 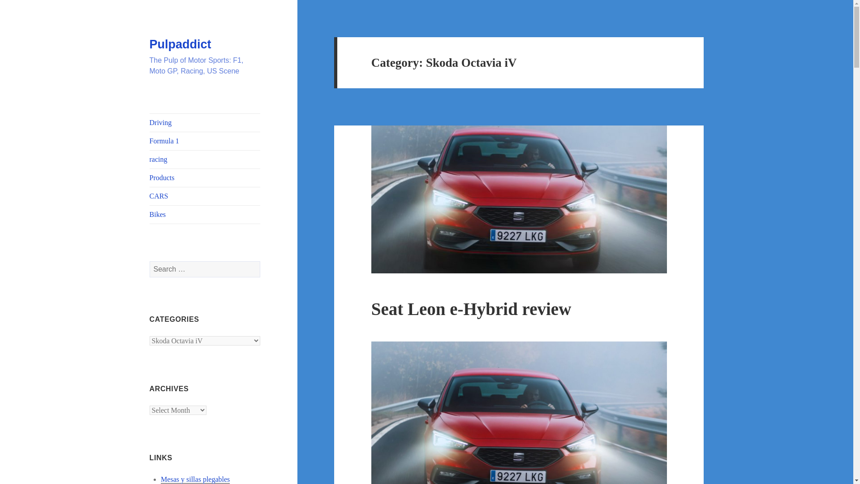 I want to click on racing, so click(x=205, y=159).